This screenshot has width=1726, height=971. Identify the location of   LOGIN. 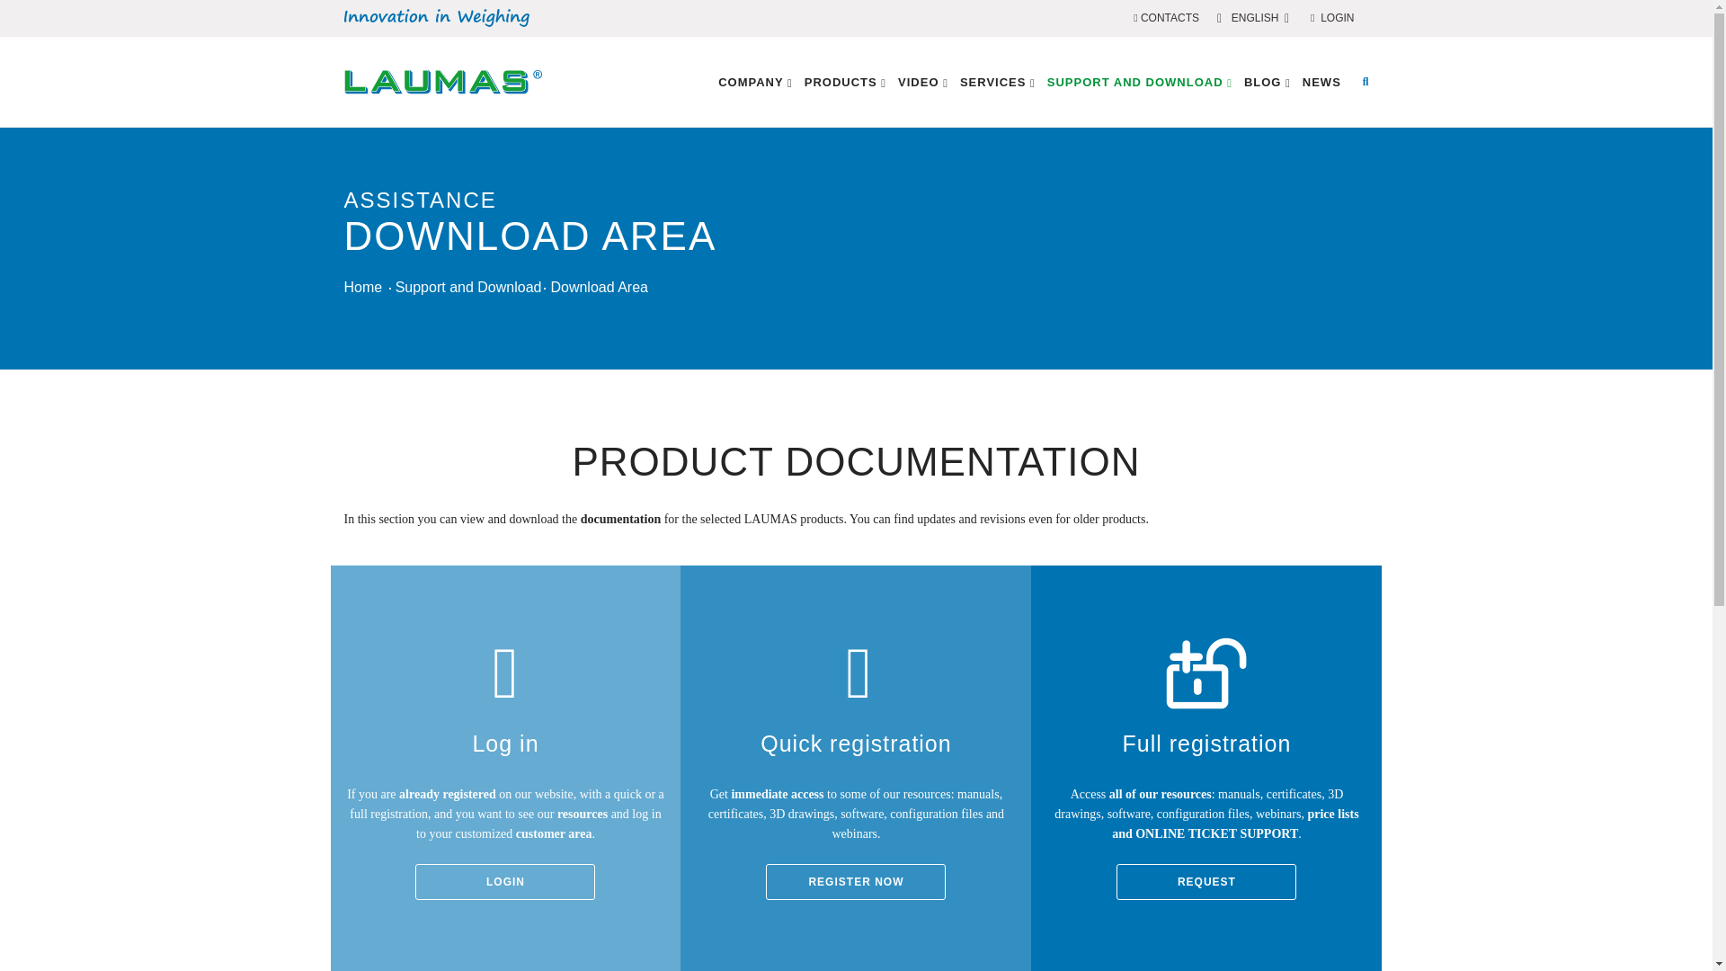
(1331, 18).